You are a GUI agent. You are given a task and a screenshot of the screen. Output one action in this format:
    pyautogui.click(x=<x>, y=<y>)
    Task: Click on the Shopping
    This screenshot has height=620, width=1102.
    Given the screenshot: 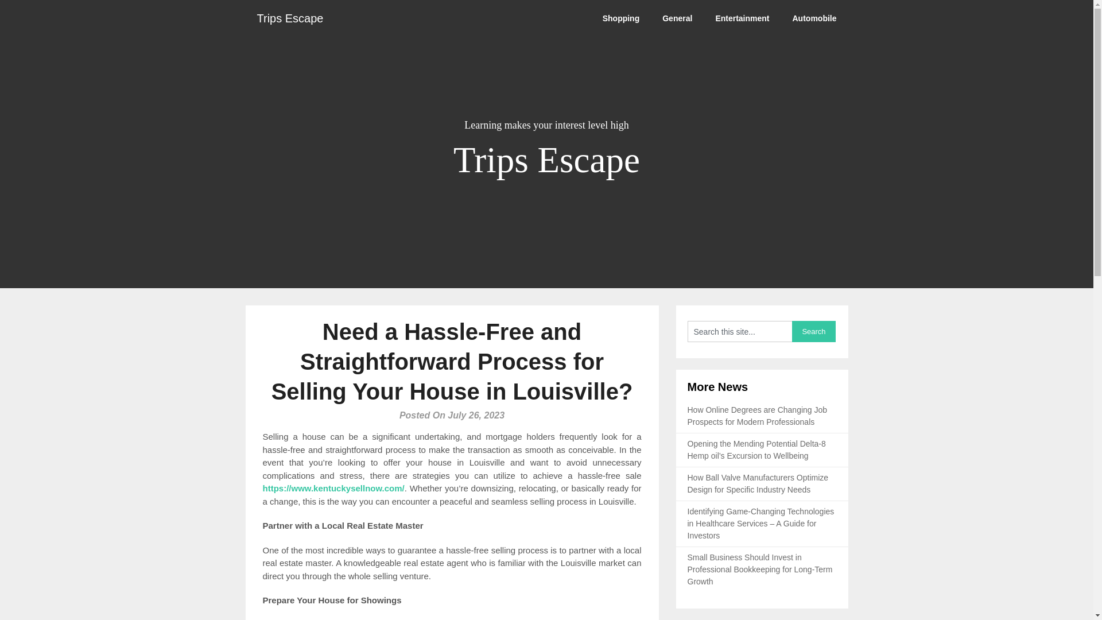 What is the action you would take?
    pyautogui.click(x=621, y=18)
    